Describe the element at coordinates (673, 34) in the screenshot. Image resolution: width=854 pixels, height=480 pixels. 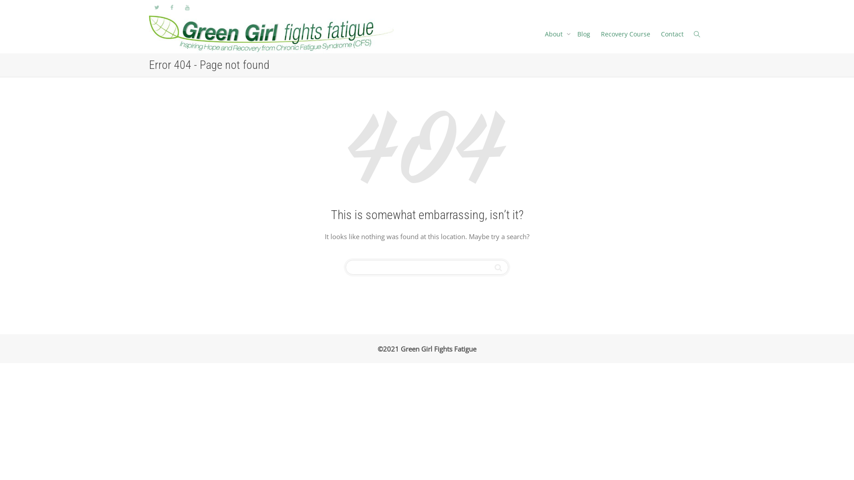
I see `Contact` at that location.